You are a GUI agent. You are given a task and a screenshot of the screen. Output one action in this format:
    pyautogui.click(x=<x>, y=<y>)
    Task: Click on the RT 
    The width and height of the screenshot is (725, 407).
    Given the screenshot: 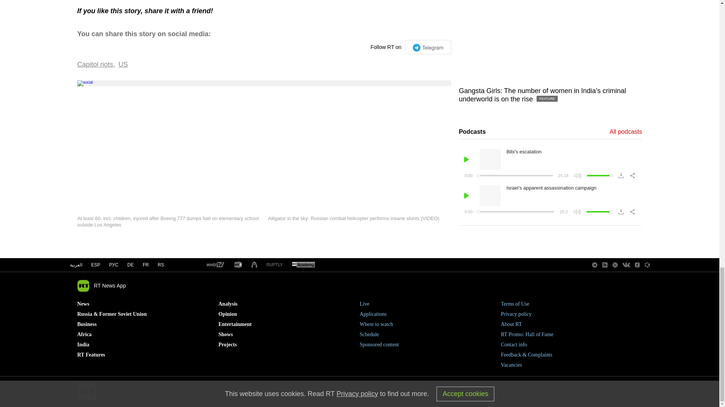 What is the action you would take?
    pyautogui.click(x=215, y=265)
    